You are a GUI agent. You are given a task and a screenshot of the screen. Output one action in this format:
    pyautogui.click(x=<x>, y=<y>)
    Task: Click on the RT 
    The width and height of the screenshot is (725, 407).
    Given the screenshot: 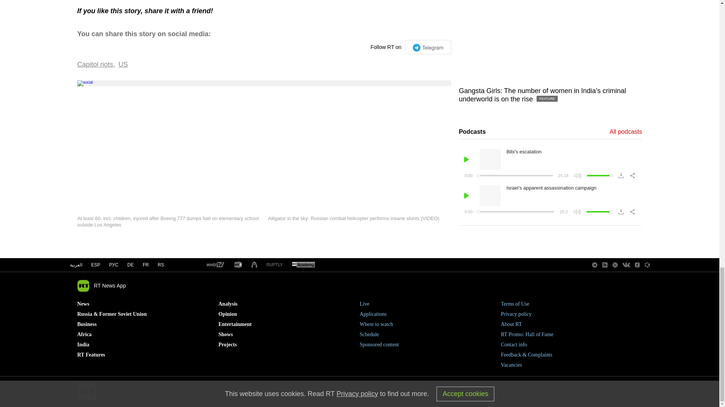 What is the action you would take?
    pyautogui.click(x=215, y=265)
    